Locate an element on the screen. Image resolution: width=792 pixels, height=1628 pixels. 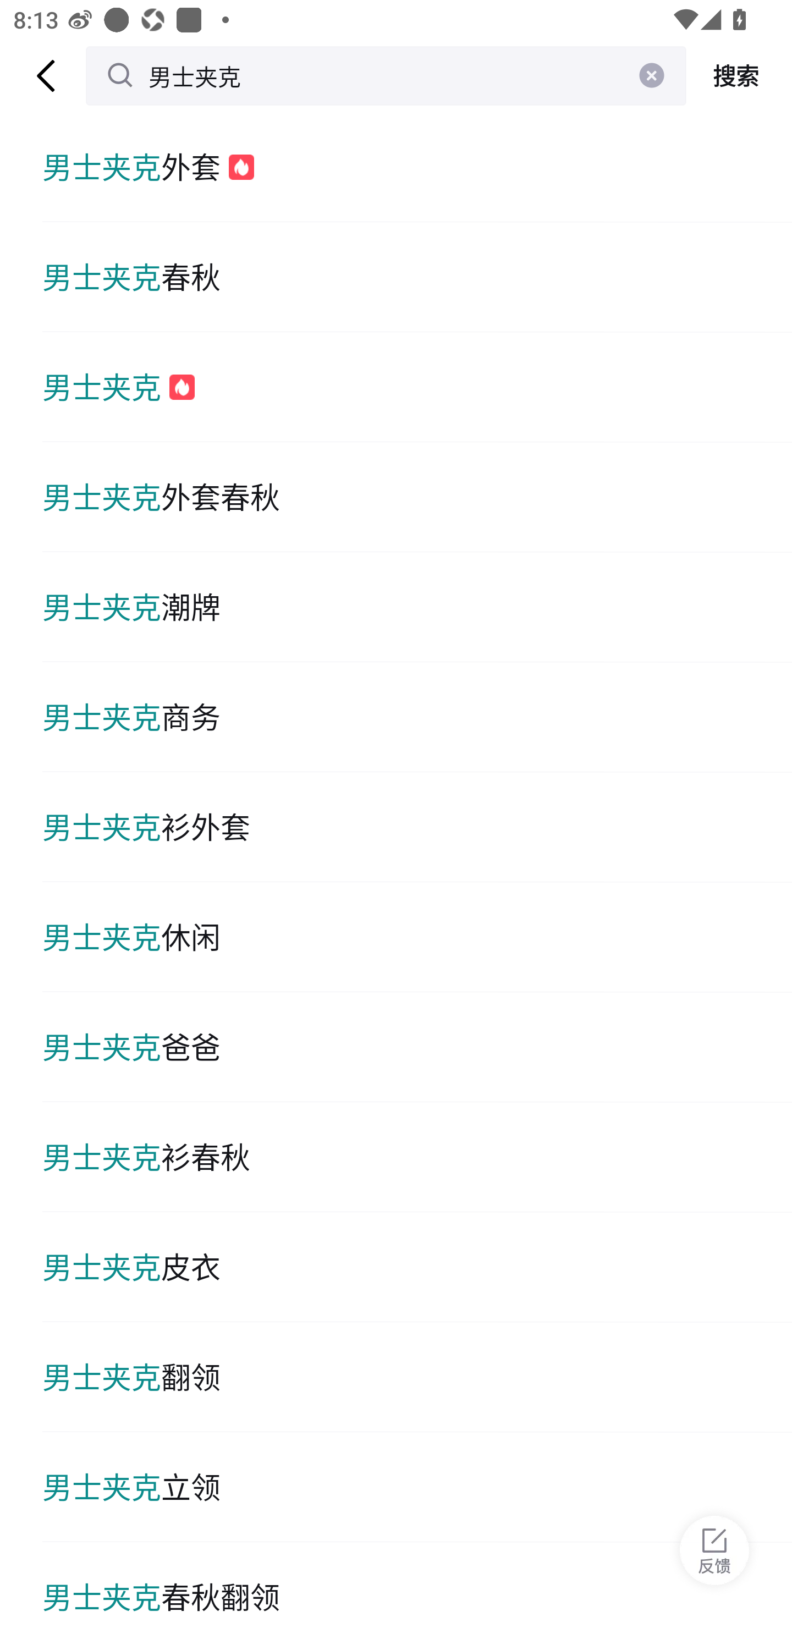
男士夹克 is located at coordinates (386, 75).